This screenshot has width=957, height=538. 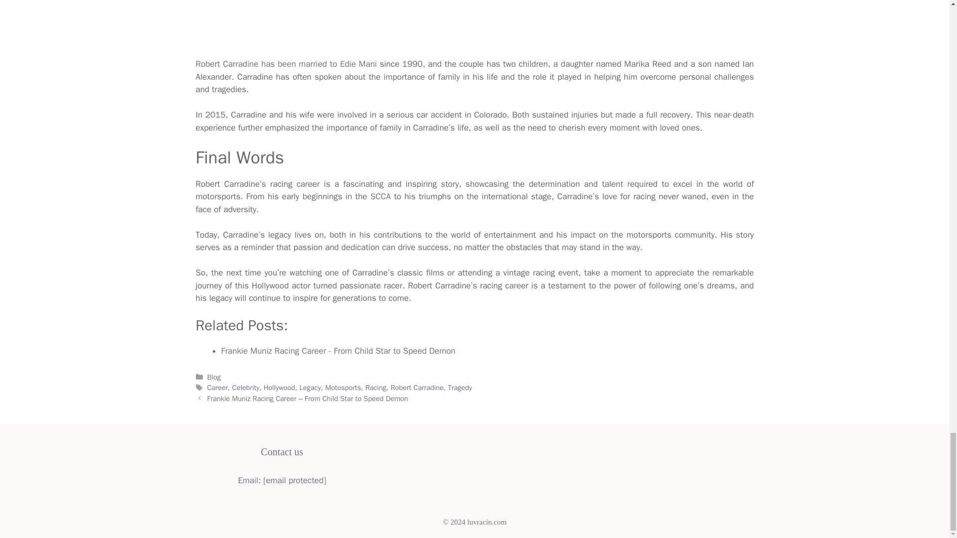 What do you see at coordinates (460, 388) in the screenshot?
I see `Tragedy` at bounding box center [460, 388].